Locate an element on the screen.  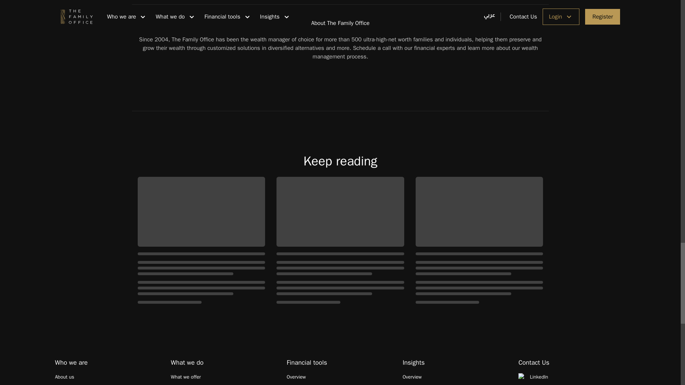
Overview is located at coordinates (340, 377).